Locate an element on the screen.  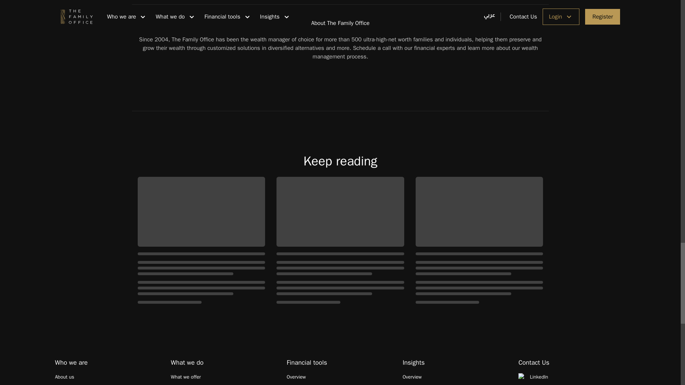
Overview is located at coordinates (340, 377).